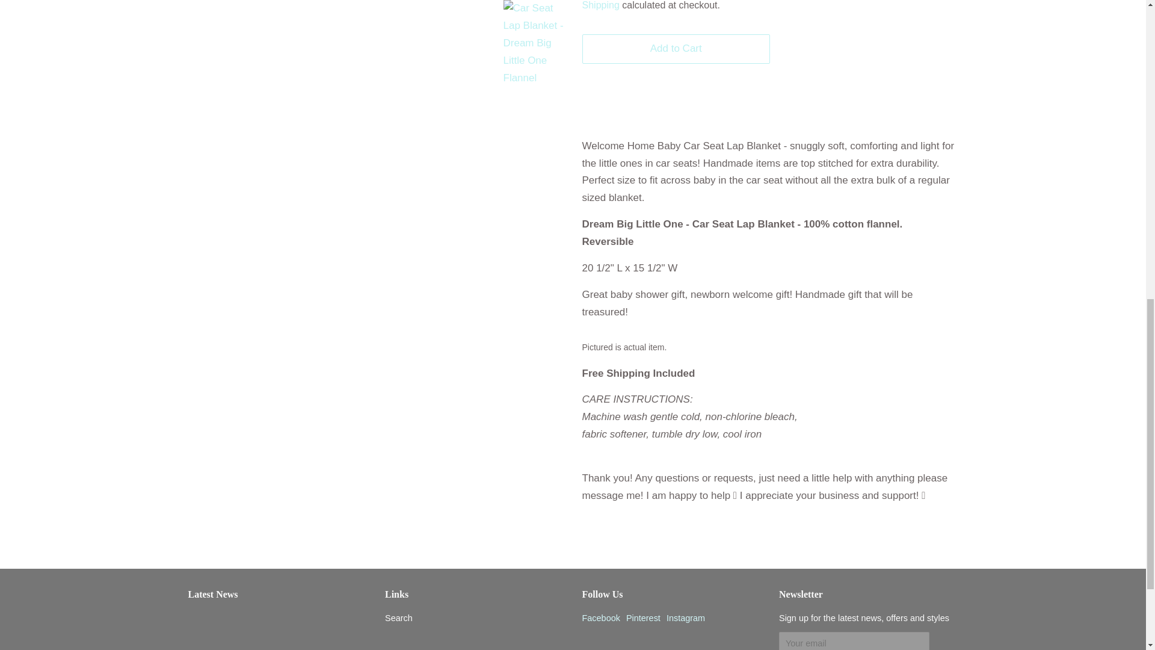 The width and height of the screenshot is (1155, 650). What do you see at coordinates (601, 617) in the screenshot?
I see `Facebook` at bounding box center [601, 617].